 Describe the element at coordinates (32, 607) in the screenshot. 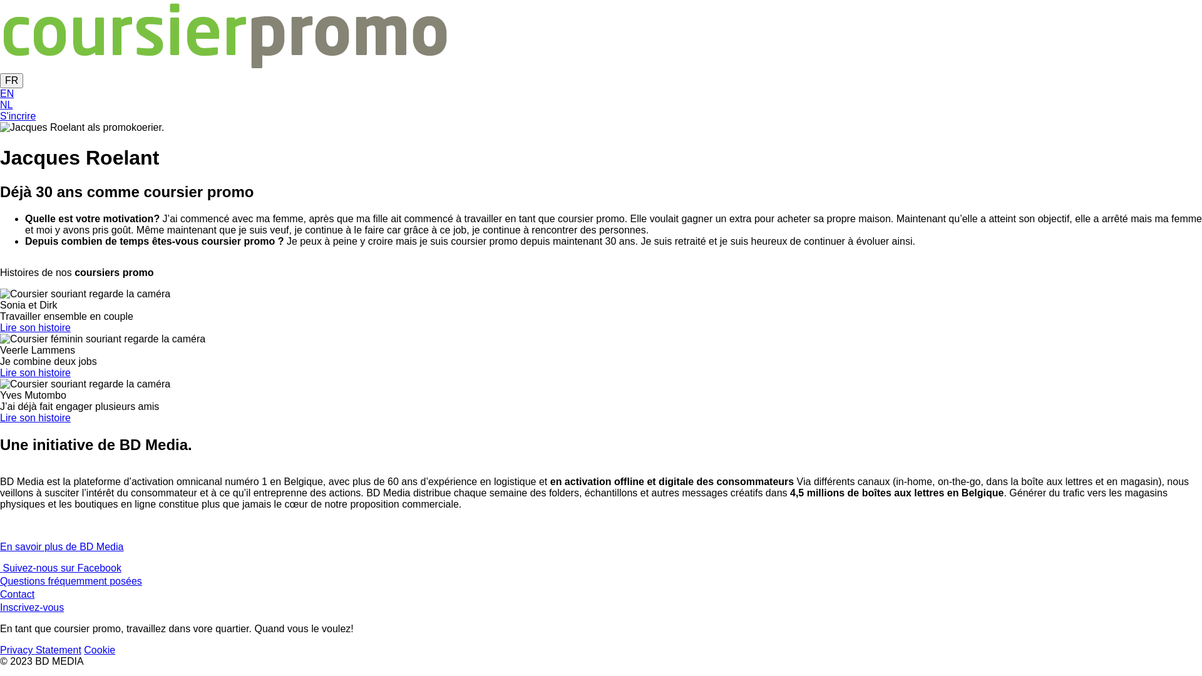

I see `Inscrivez-vous` at that location.